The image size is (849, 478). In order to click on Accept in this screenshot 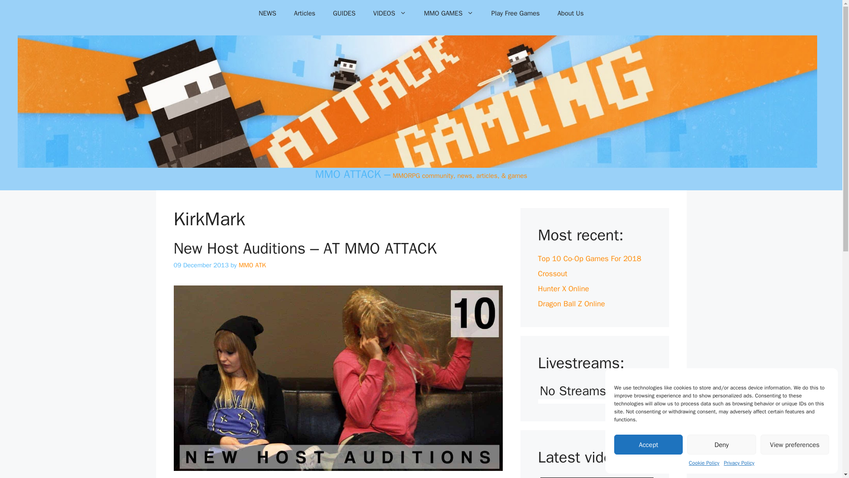, I will do `click(648, 444)`.